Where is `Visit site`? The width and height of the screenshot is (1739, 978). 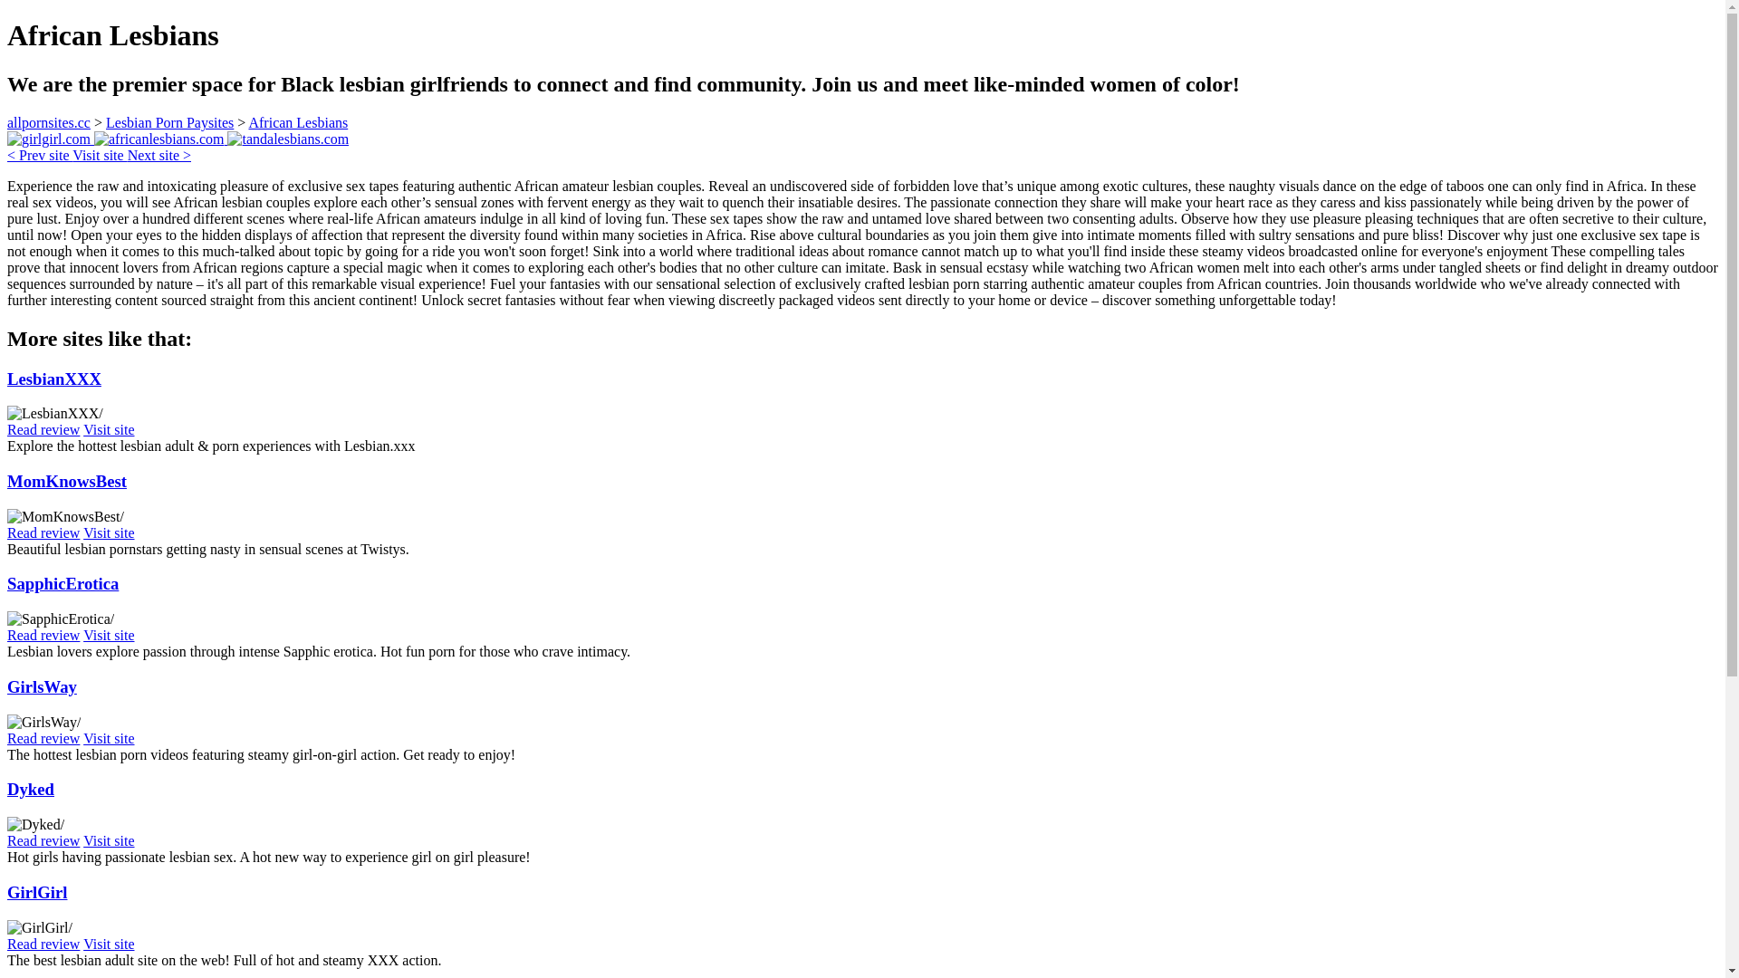
Visit site is located at coordinates (109, 840).